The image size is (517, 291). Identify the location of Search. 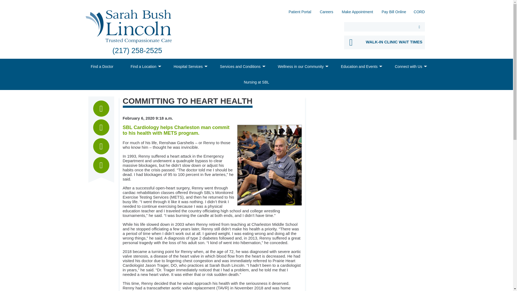
(420, 27).